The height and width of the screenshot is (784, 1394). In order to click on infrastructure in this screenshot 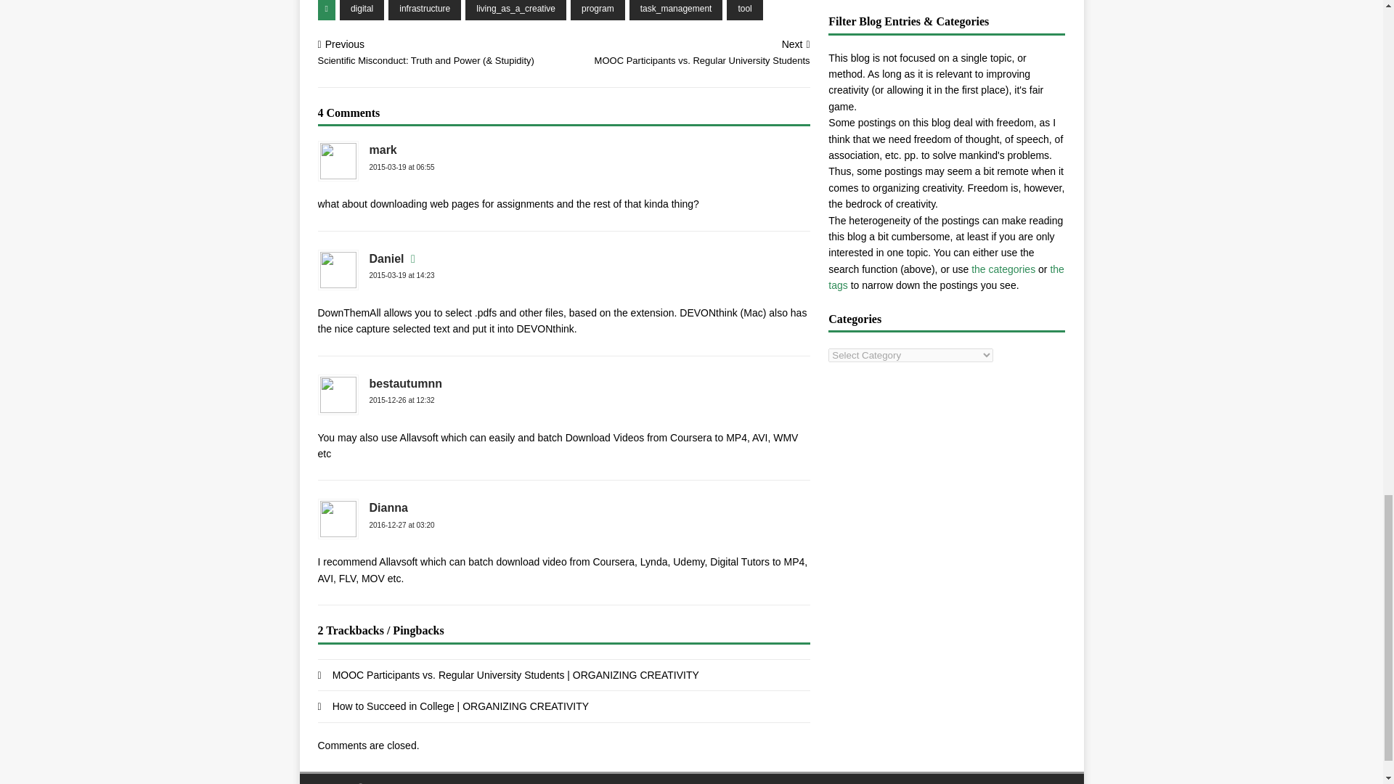, I will do `click(425, 10)`.